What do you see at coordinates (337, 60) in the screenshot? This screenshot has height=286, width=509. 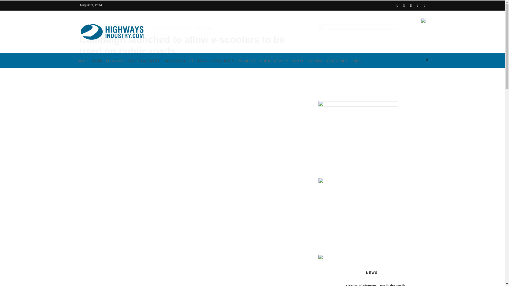 I see `DIRECTORY` at bounding box center [337, 60].